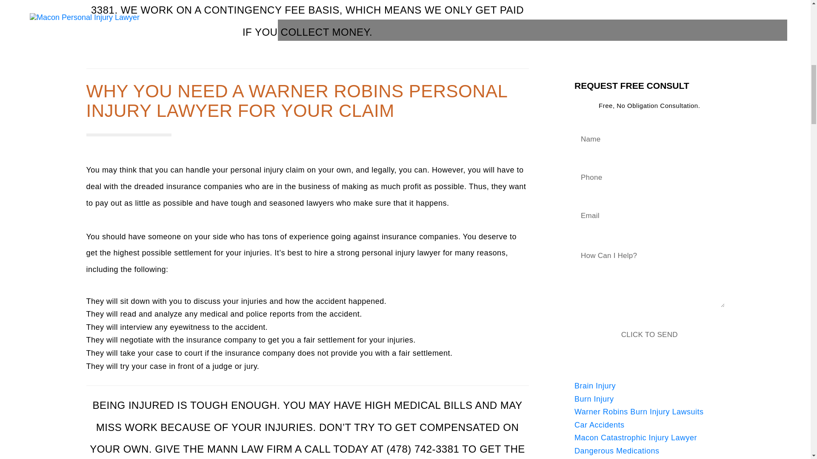 The width and height of the screenshot is (817, 459). Describe the element at coordinates (649, 335) in the screenshot. I see `CLICK TO SEND` at that location.